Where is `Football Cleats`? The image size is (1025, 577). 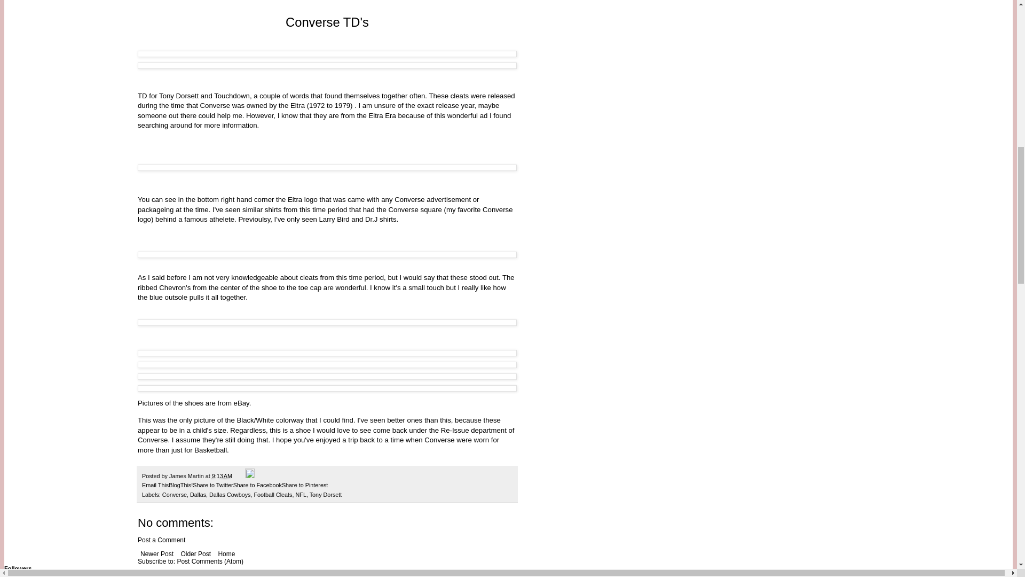
Football Cleats is located at coordinates (272, 495).